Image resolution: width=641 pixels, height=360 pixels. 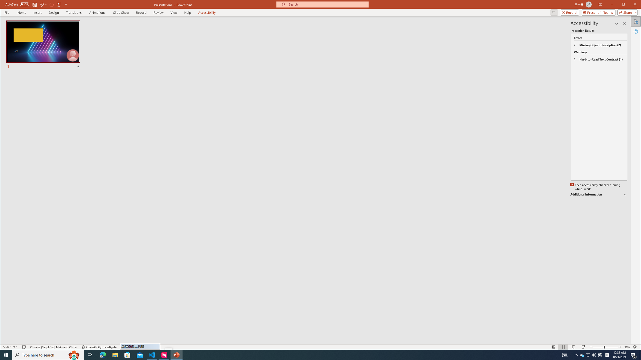 What do you see at coordinates (74, 355) in the screenshot?
I see `Zoom 90%` at bounding box center [74, 355].